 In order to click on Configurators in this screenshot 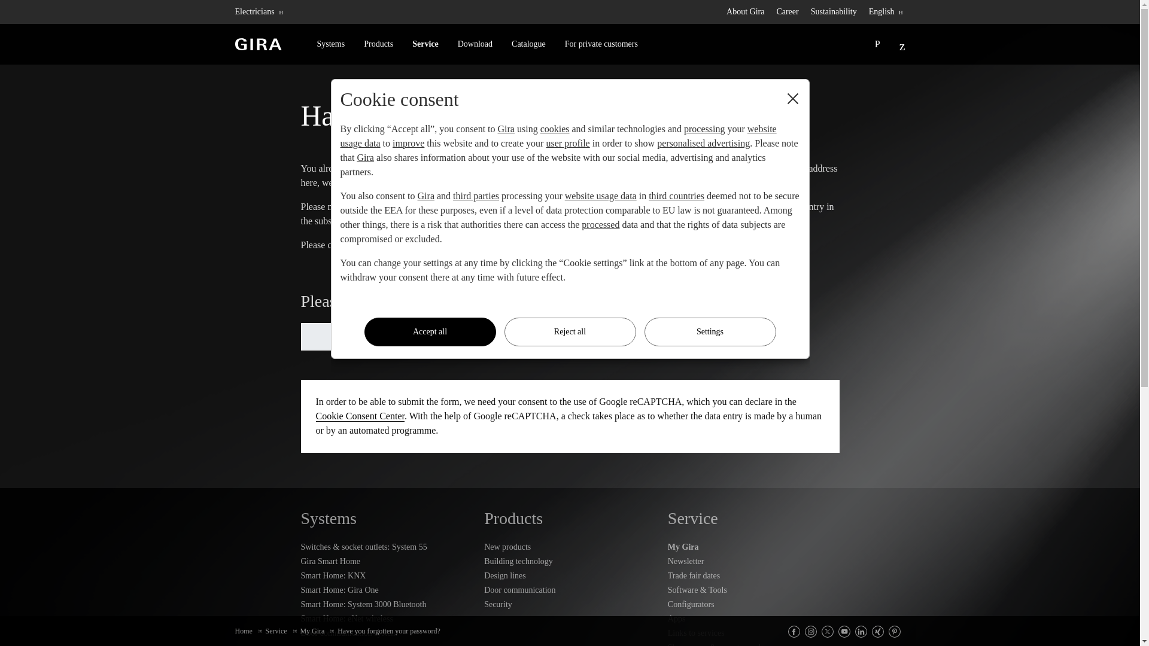, I will do `click(753, 604)`.